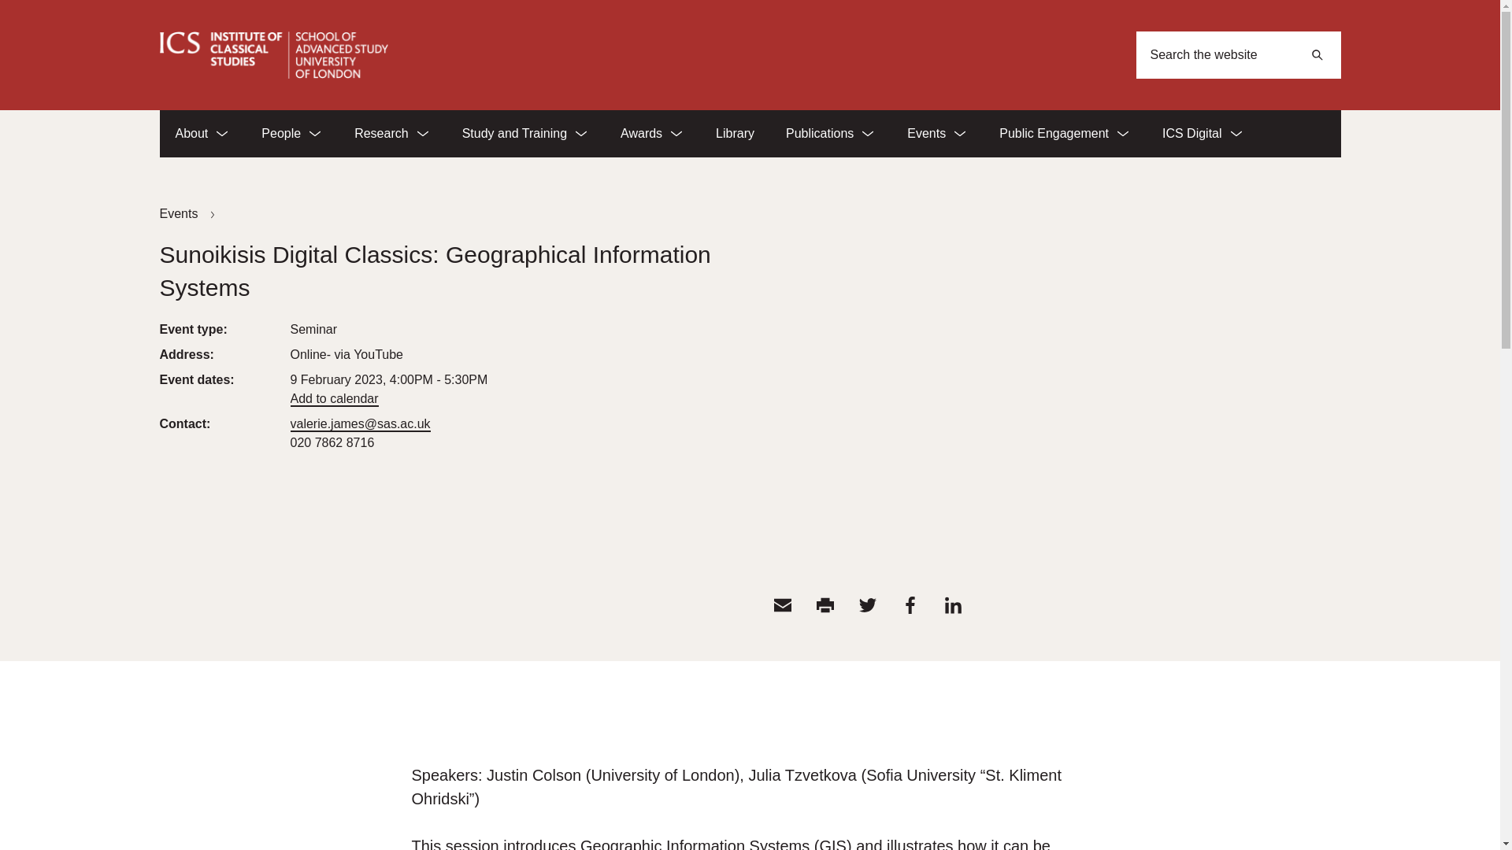 The height and width of the screenshot is (850, 1512). I want to click on Research, so click(392, 134).